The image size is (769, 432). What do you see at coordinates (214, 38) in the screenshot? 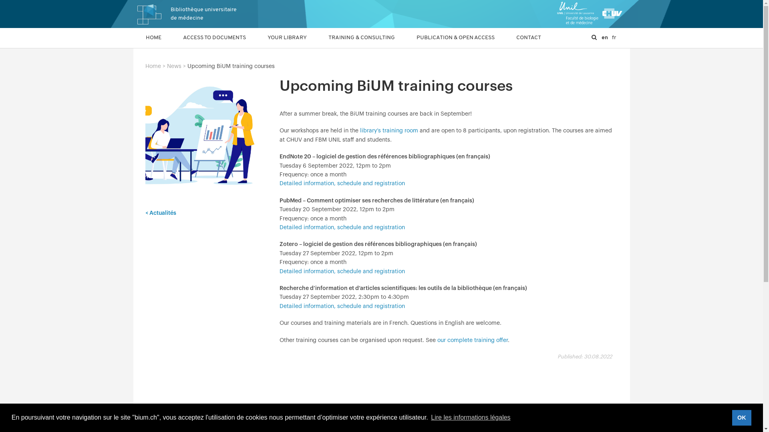
I see `ACCESS TO DOCUMENTS` at bounding box center [214, 38].